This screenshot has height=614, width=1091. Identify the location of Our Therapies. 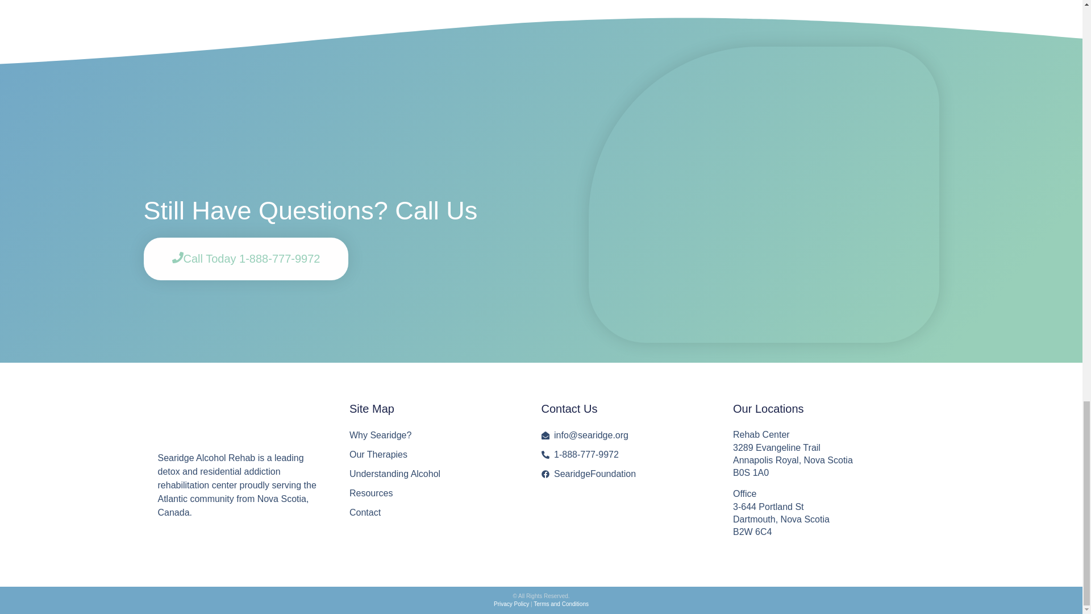
(434, 455).